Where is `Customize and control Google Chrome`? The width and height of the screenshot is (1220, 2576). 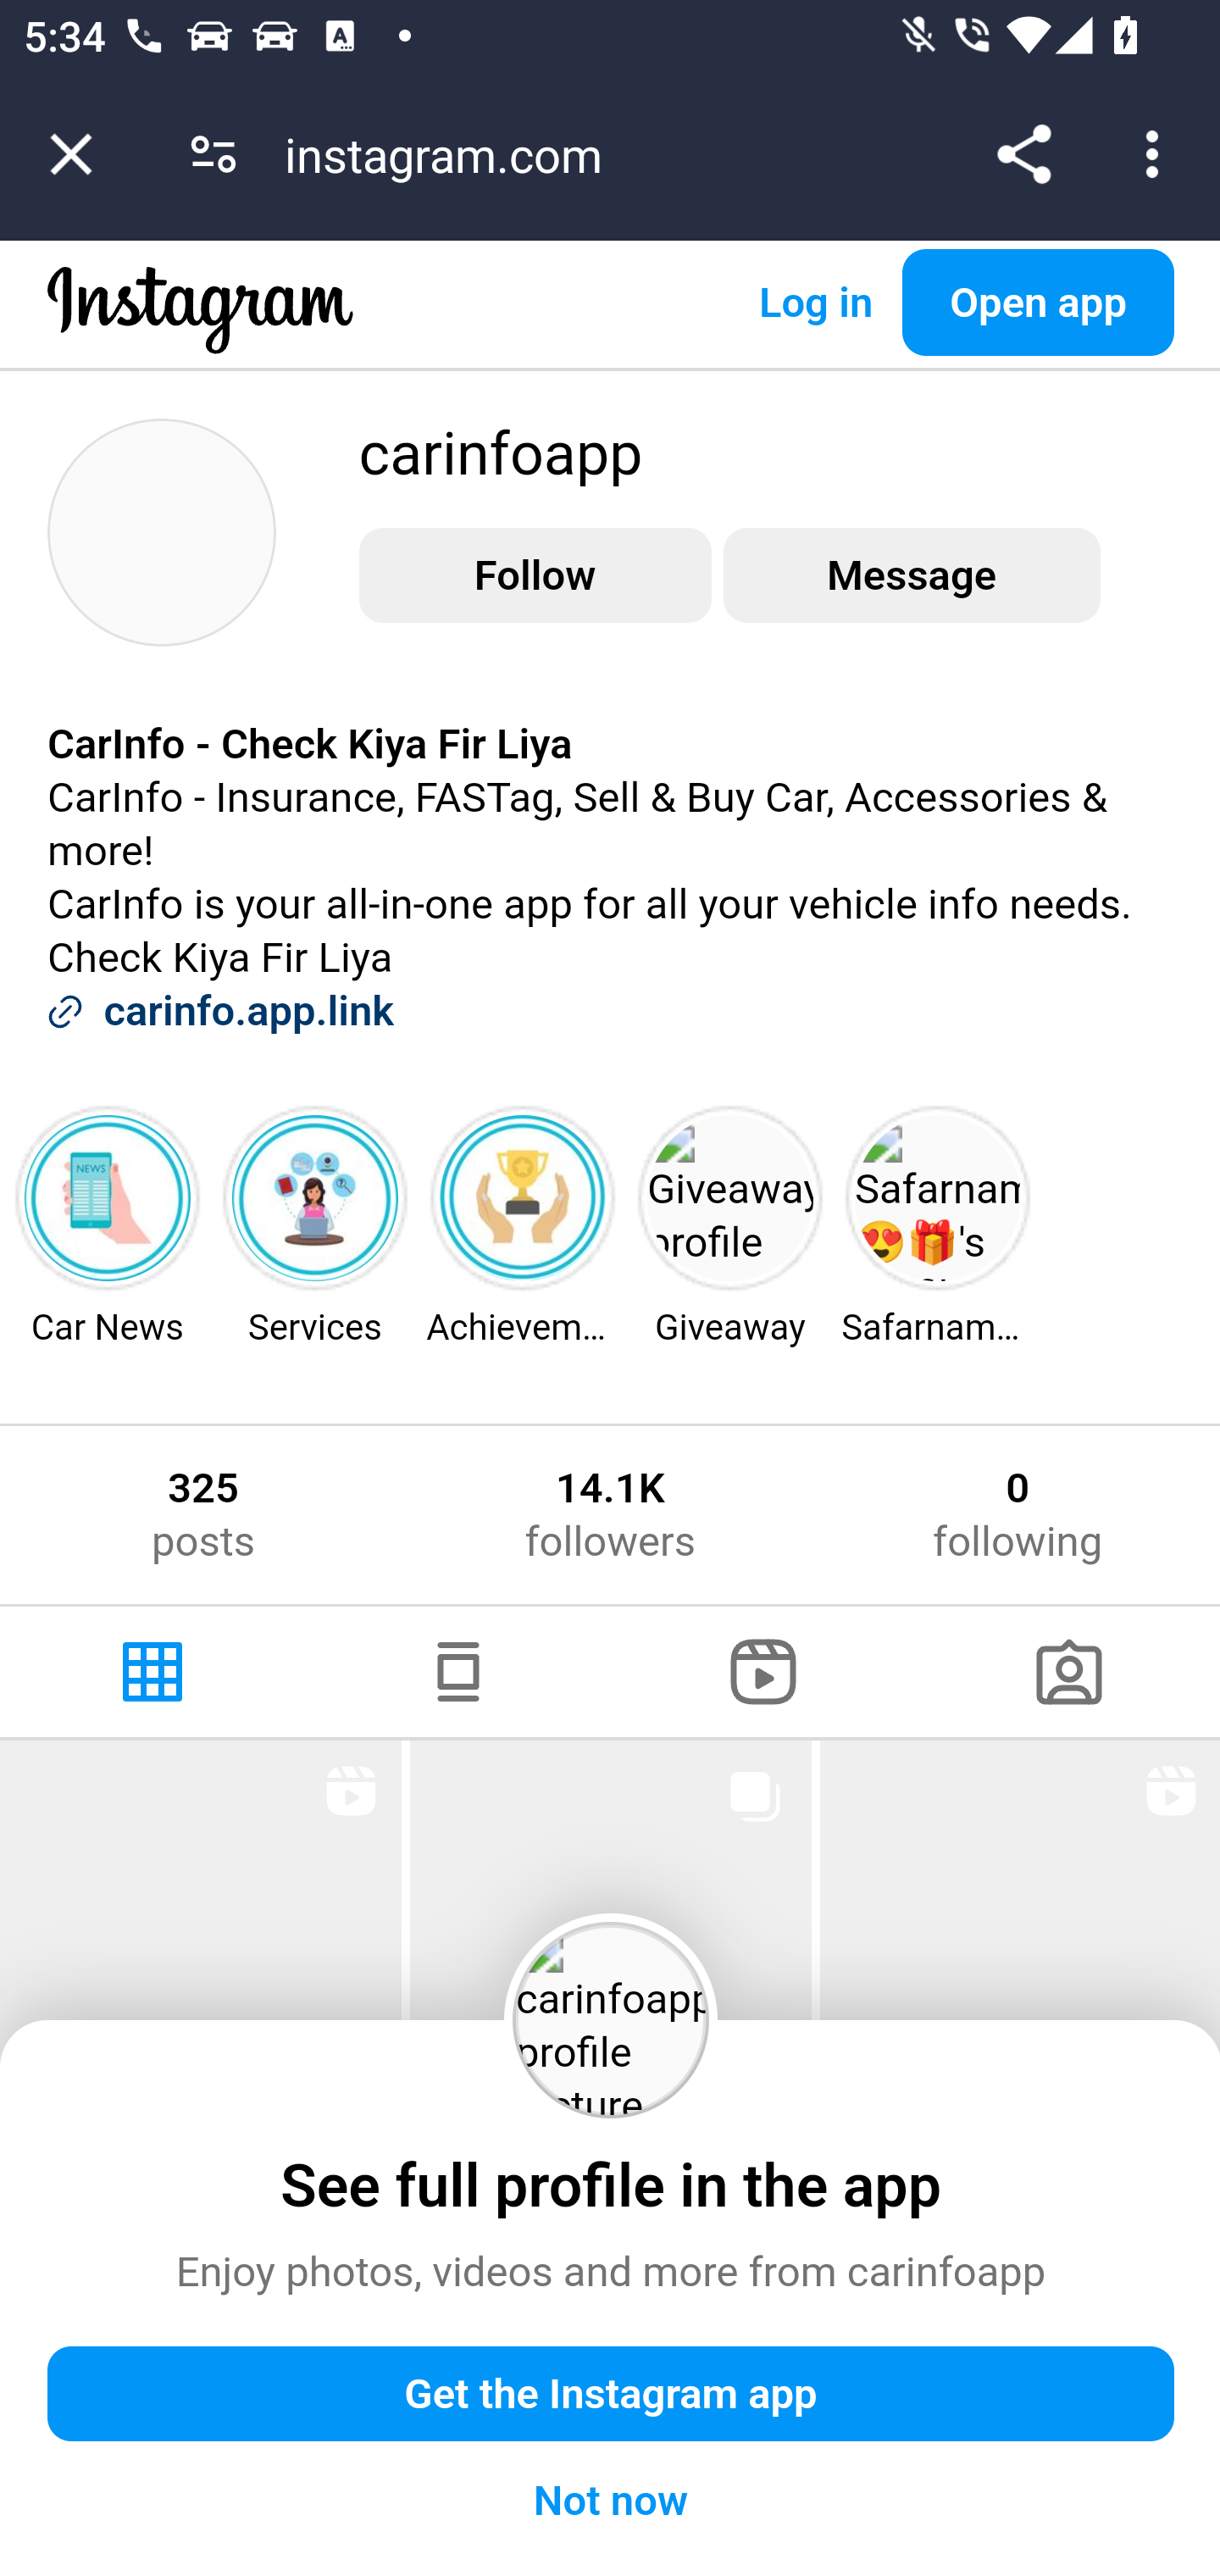 Customize and control Google Chrome is located at coordinates (1157, 154).